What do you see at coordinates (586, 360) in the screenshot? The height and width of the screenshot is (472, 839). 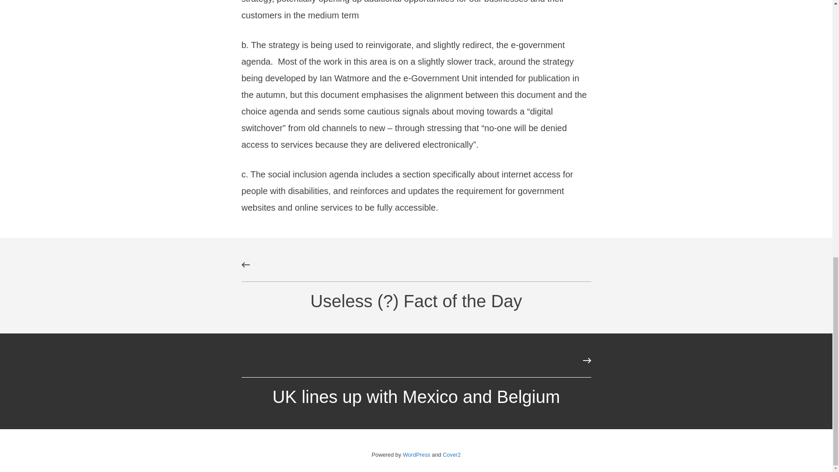 I see `Next` at bounding box center [586, 360].